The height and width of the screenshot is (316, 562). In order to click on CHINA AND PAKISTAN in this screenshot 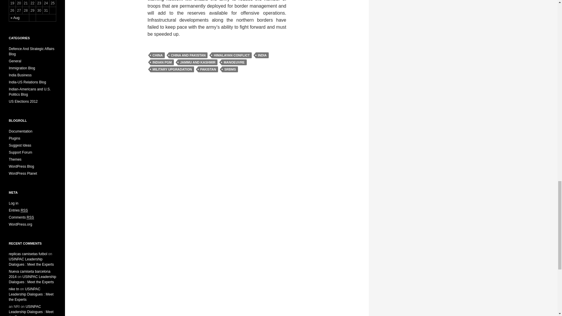, I will do `click(189, 55)`.